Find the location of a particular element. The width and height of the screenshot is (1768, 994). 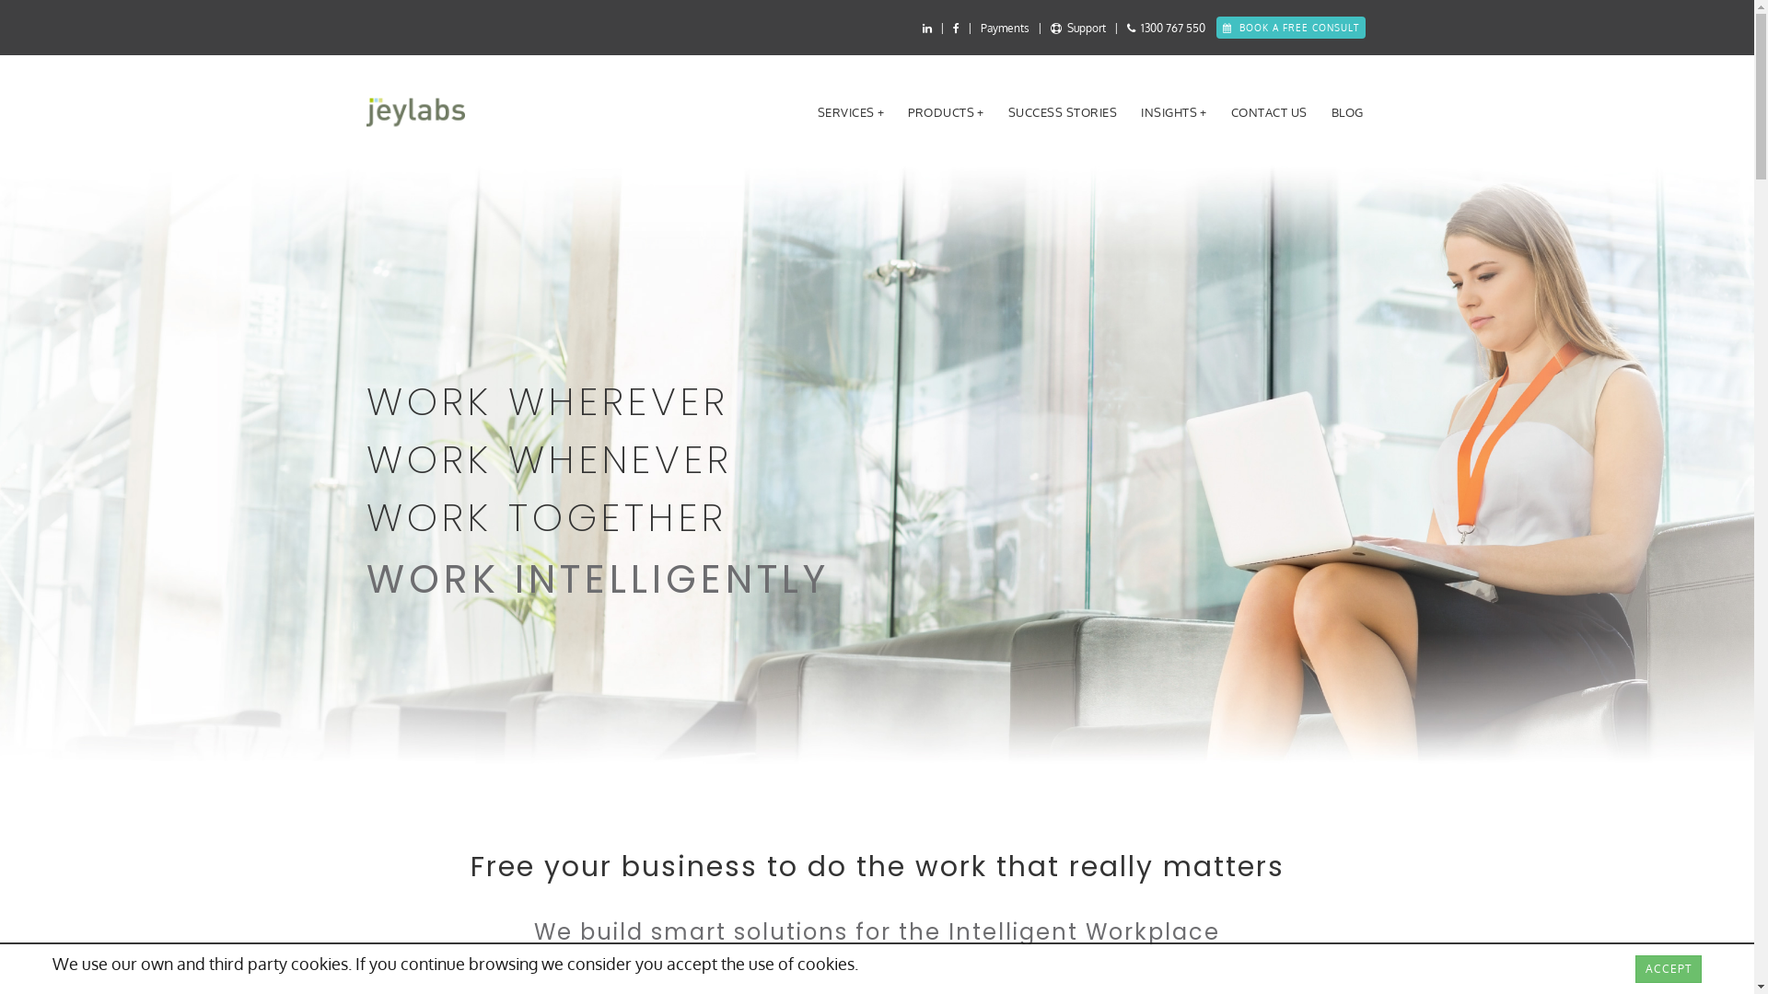

  BOOK A FREE CONSULT is located at coordinates (1290, 28).